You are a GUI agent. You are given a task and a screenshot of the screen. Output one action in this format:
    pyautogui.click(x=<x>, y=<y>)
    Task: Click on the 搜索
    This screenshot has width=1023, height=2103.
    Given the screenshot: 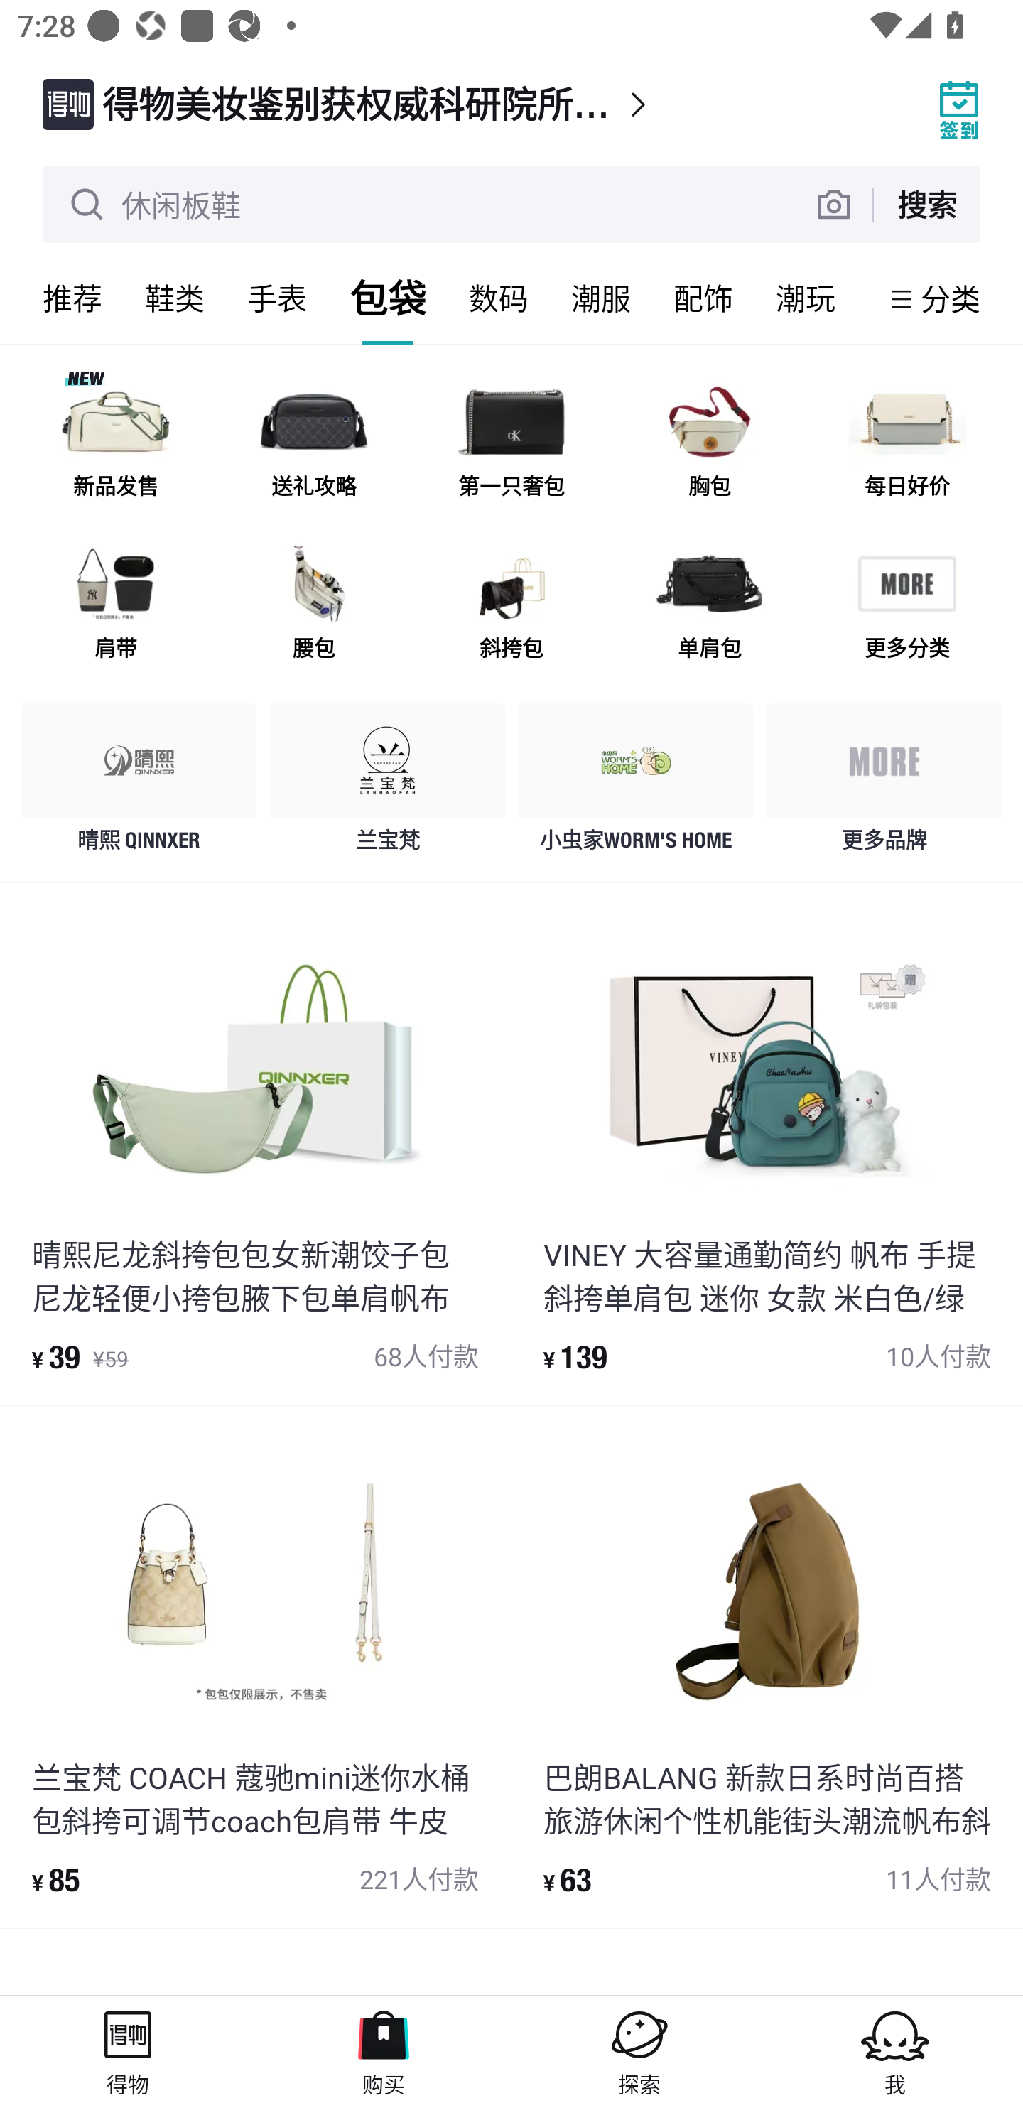 What is the action you would take?
    pyautogui.click(x=926, y=203)
    